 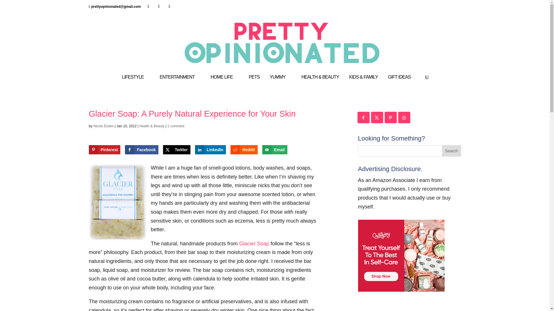 What do you see at coordinates (104, 150) in the screenshot?
I see `Save to Pinterest` at bounding box center [104, 150].